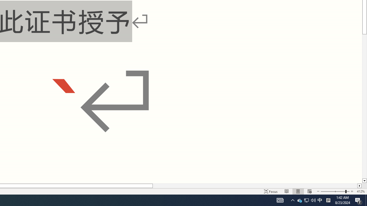 Image resolution: width=367 pixels, height=206 pixels. Describe the element at coordinates (255, 186) in the screenshot. I see `Page right` at that location.